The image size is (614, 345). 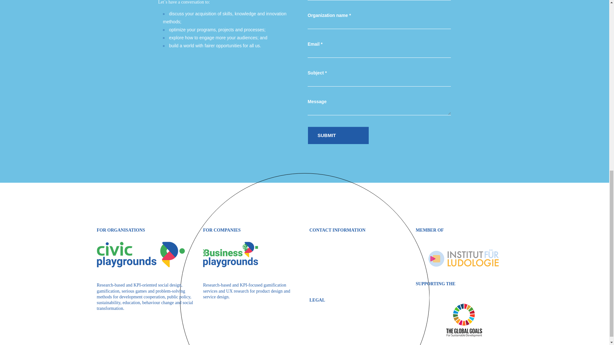 I want to click on IMPRINT, so click(x=319, y=327).